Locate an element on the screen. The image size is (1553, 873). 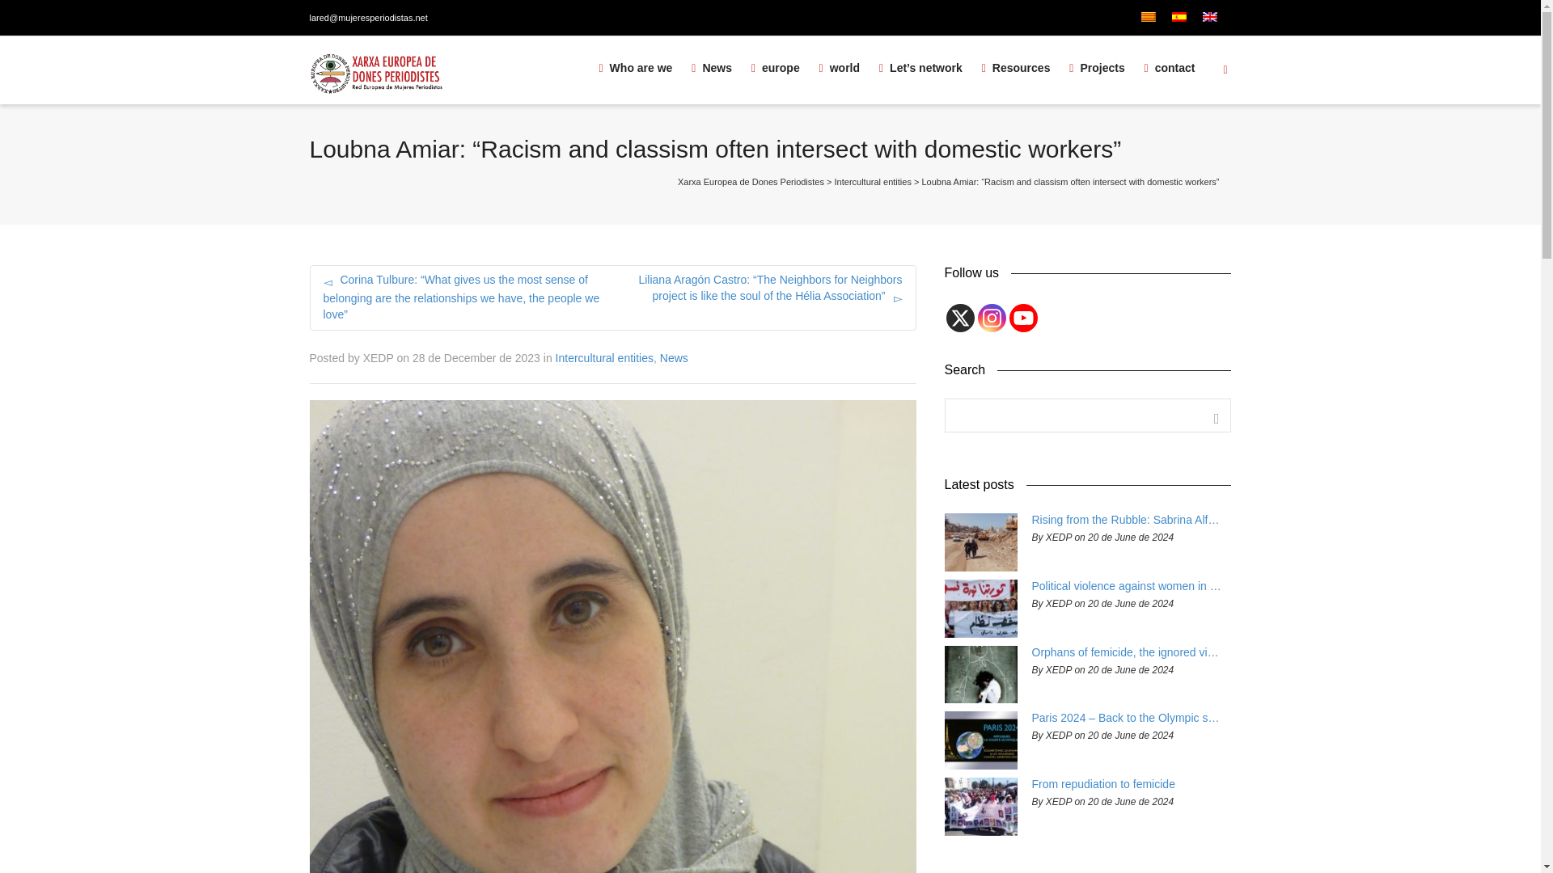
Who are we is located at coordinates (635, 69).